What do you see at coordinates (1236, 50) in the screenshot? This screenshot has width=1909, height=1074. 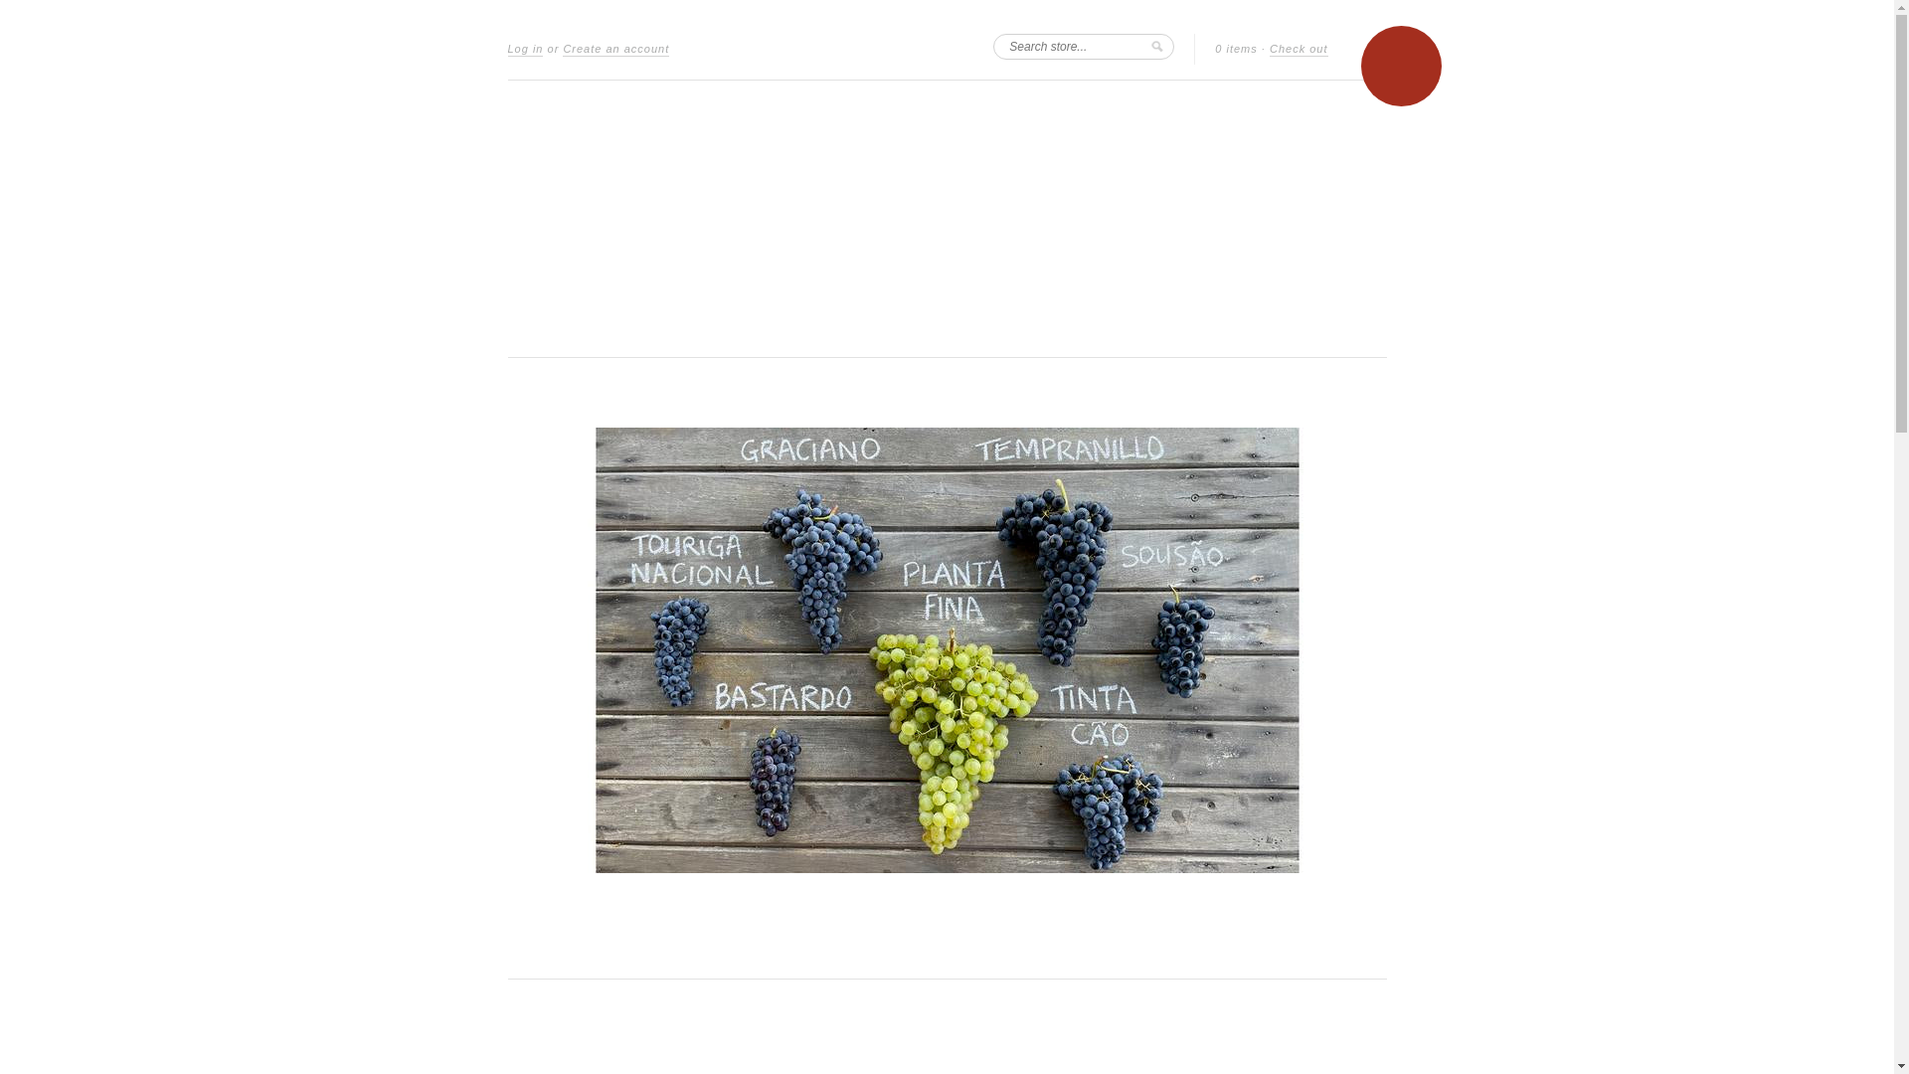 I see `0 items` at bounding box center [1236, 50].